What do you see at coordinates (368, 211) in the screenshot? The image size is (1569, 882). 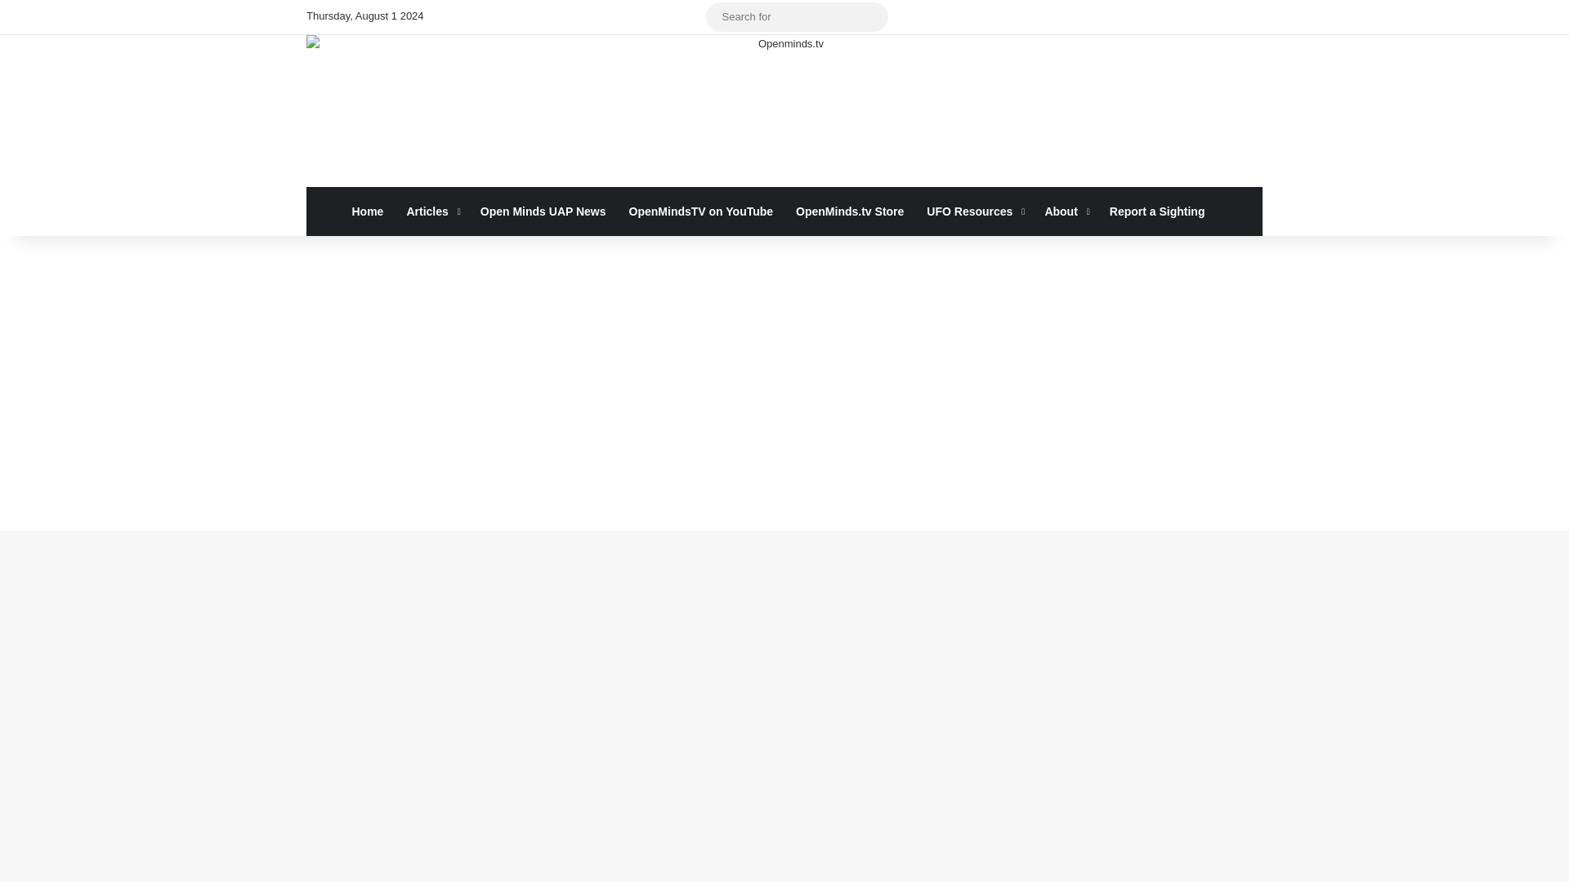 I see `Home` at bounding box center [368, 211].